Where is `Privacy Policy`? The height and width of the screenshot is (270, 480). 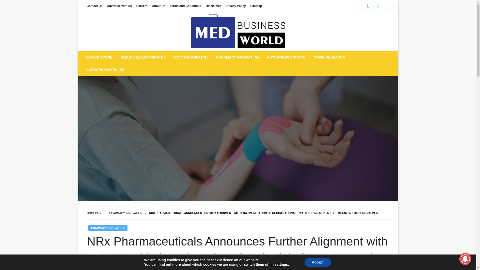 Privacy Policy is located at coordinates (235, 5).